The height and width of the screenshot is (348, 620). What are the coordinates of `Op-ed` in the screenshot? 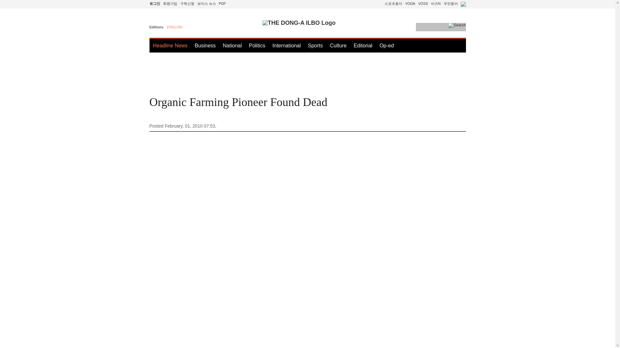 It's located at (387, 45).